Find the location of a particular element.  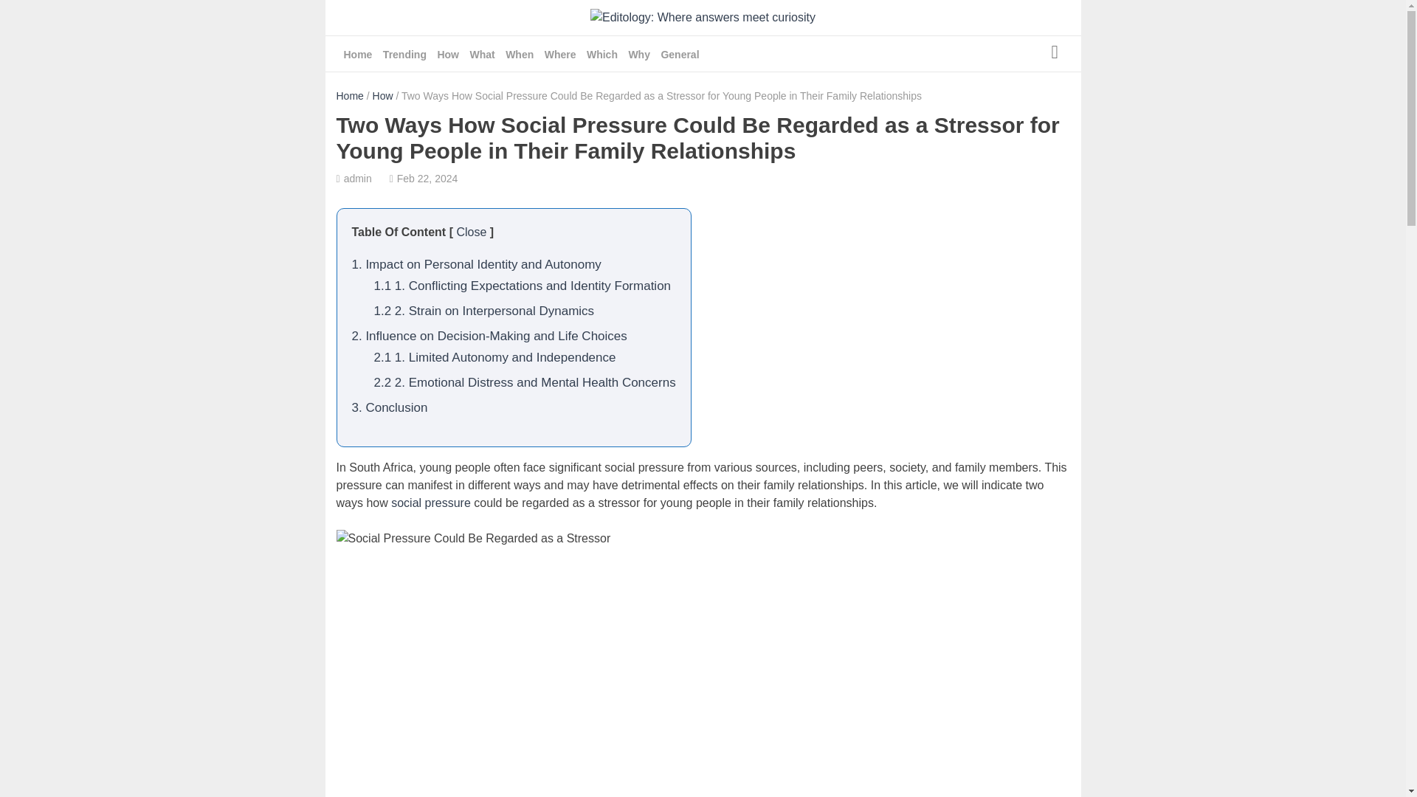

Home is located at coordinates (350, 96).